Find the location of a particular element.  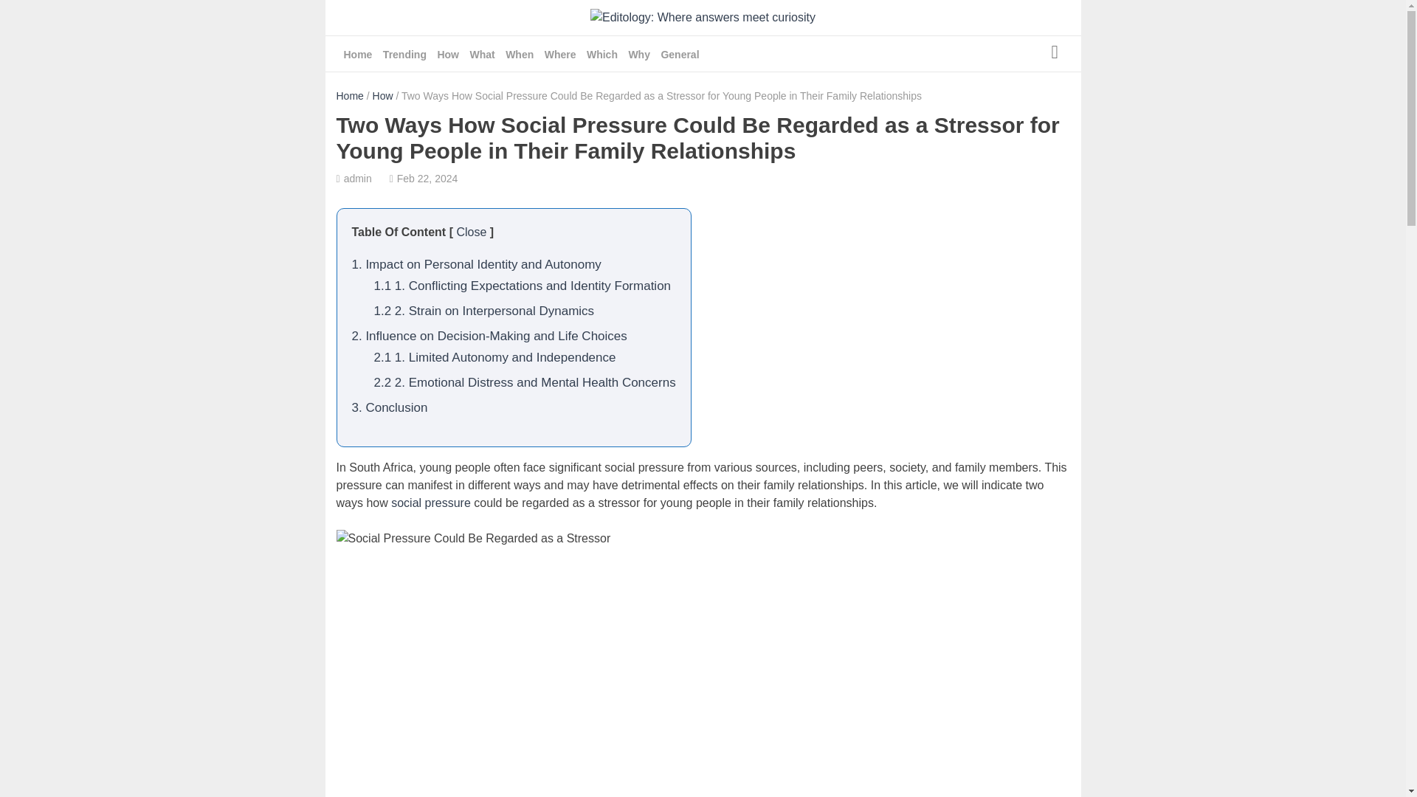

Home is located at coordinates (350, 96).